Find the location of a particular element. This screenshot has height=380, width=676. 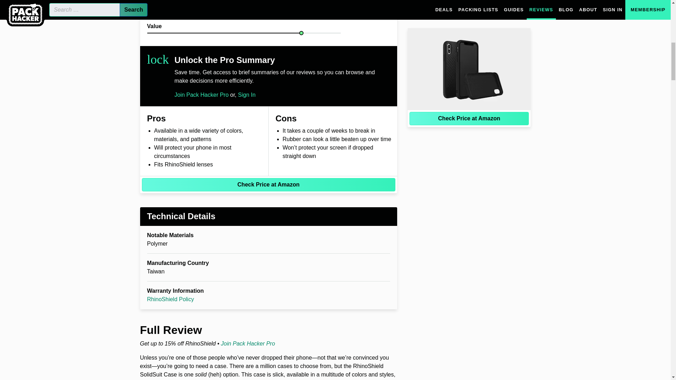

lock is located at coordinates (158, 59).